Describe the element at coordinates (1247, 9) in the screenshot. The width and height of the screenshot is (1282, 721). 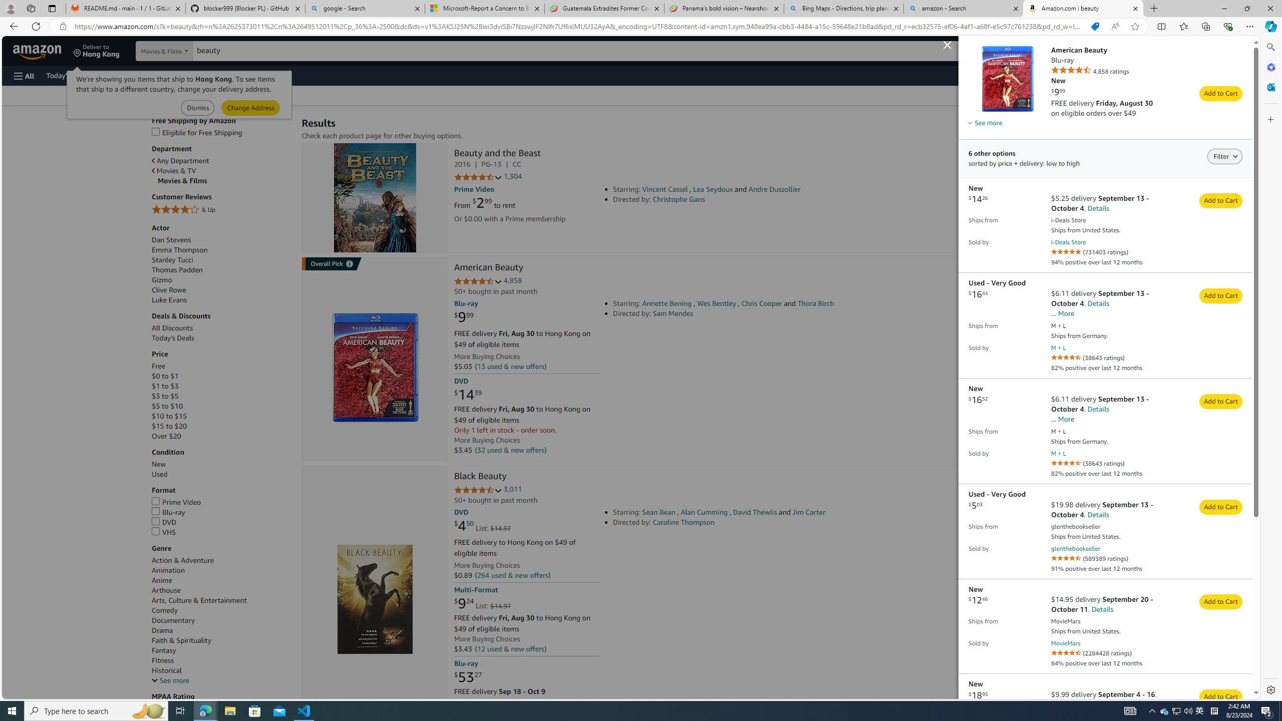
I see `Restore` at that location.